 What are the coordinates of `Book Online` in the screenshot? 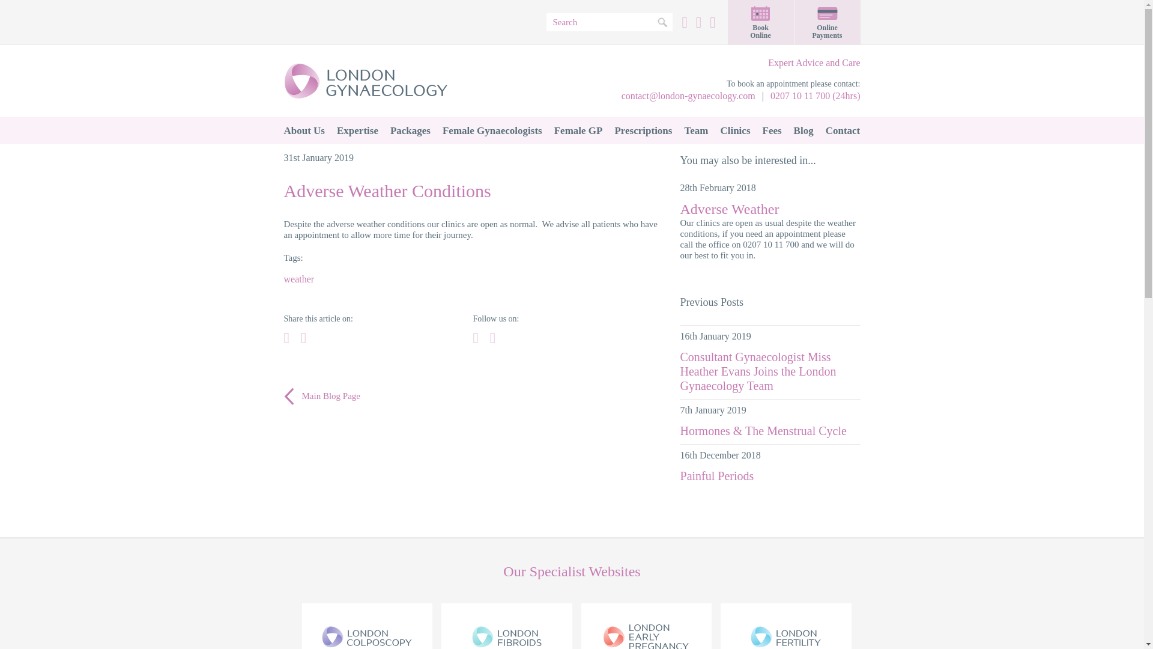 It's located at (760, 22).